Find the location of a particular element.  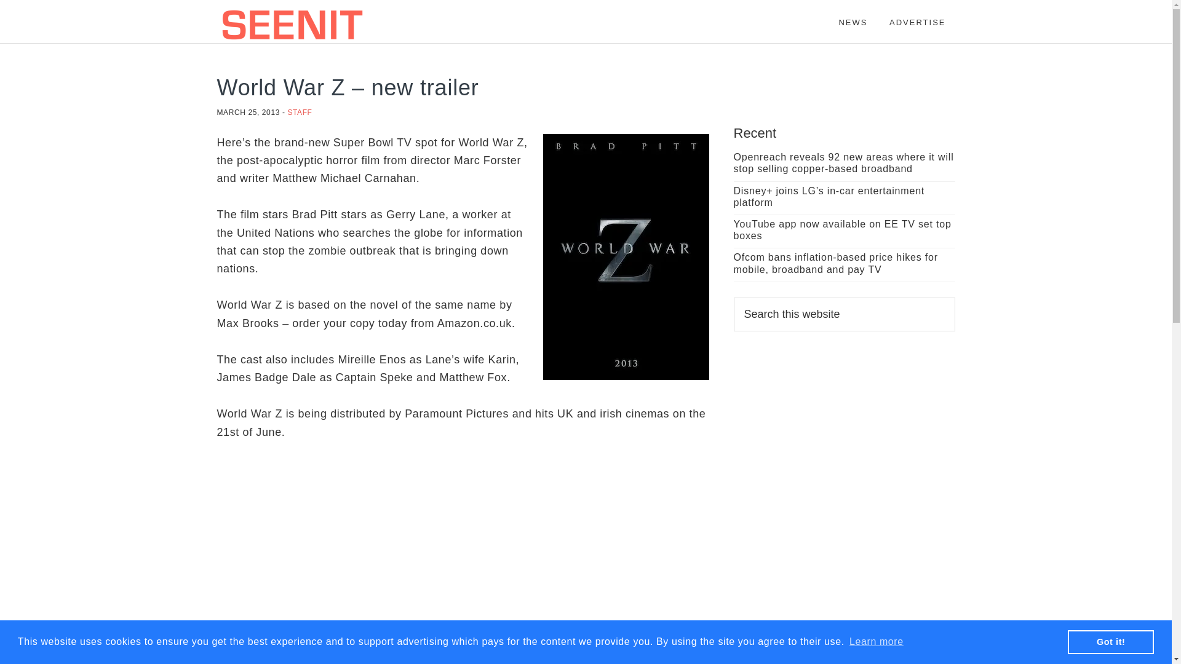

NEWS is located at coordinates (853, 16).